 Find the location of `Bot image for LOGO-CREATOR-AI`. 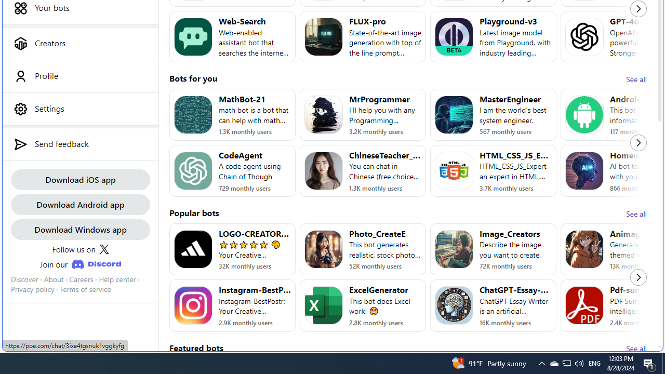

Bot image for LOGO-CREATOR-AI is located at coordinates (193, 249).